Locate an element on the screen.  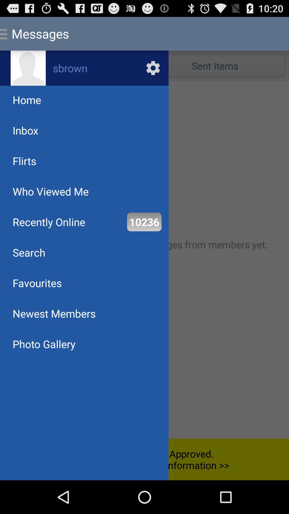
turn on the item below the inbox item is located at coordinates (144, 260).